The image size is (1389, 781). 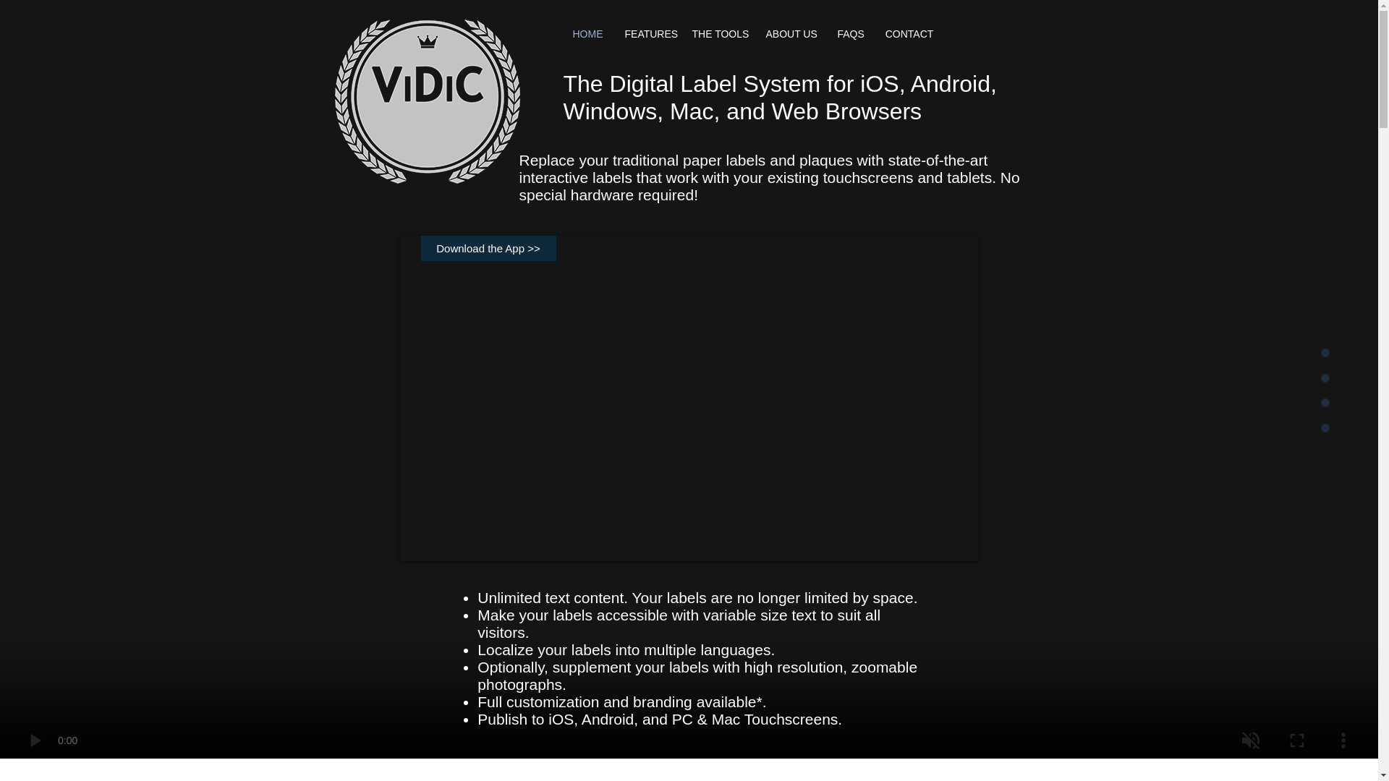 What do you see at coordinates (718, 34) in the screenshot?
I see `THE TOOLS` at bounding box center [718, 34].